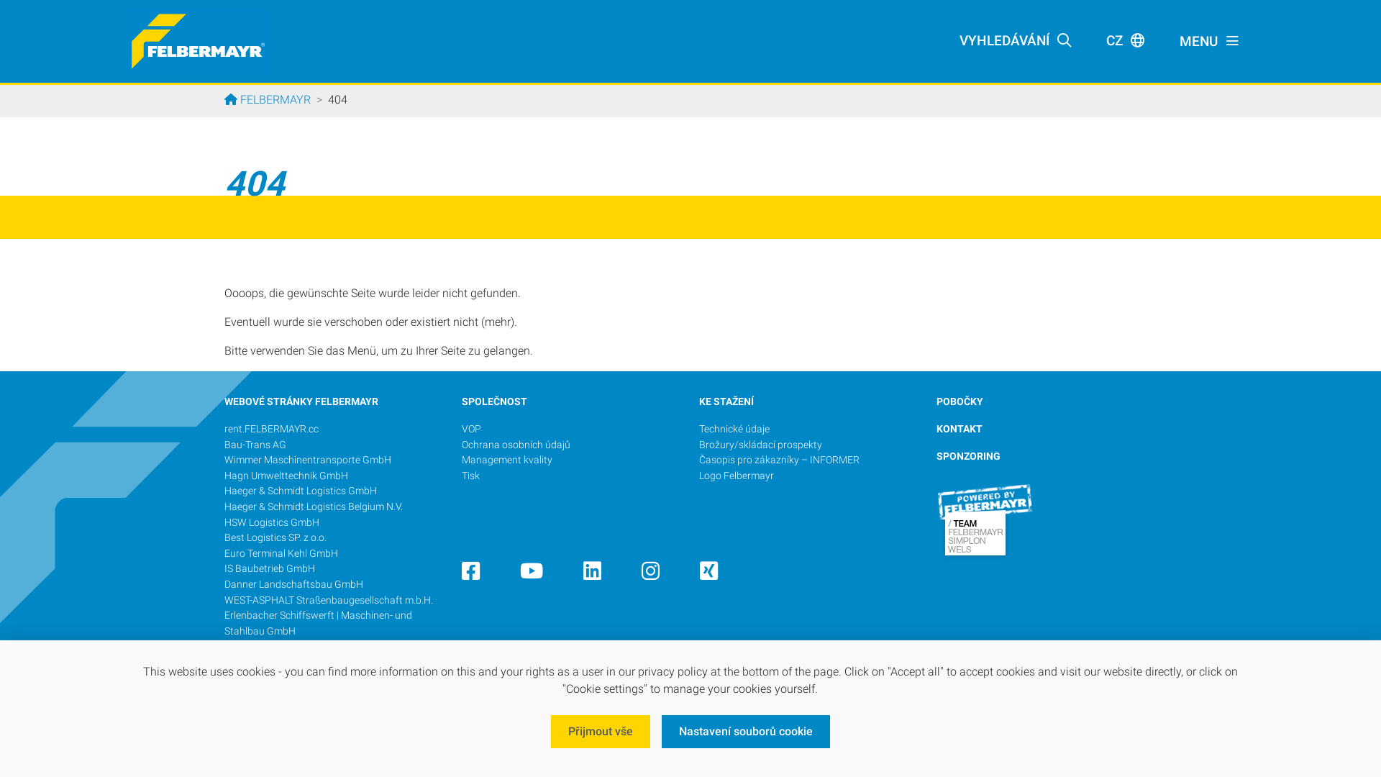 The width and height of the screenshot is (1381, 777). What do you see at coordinates (470, 576) in the screenshot?
I see `Facebook` at bounding box center [470, 576].